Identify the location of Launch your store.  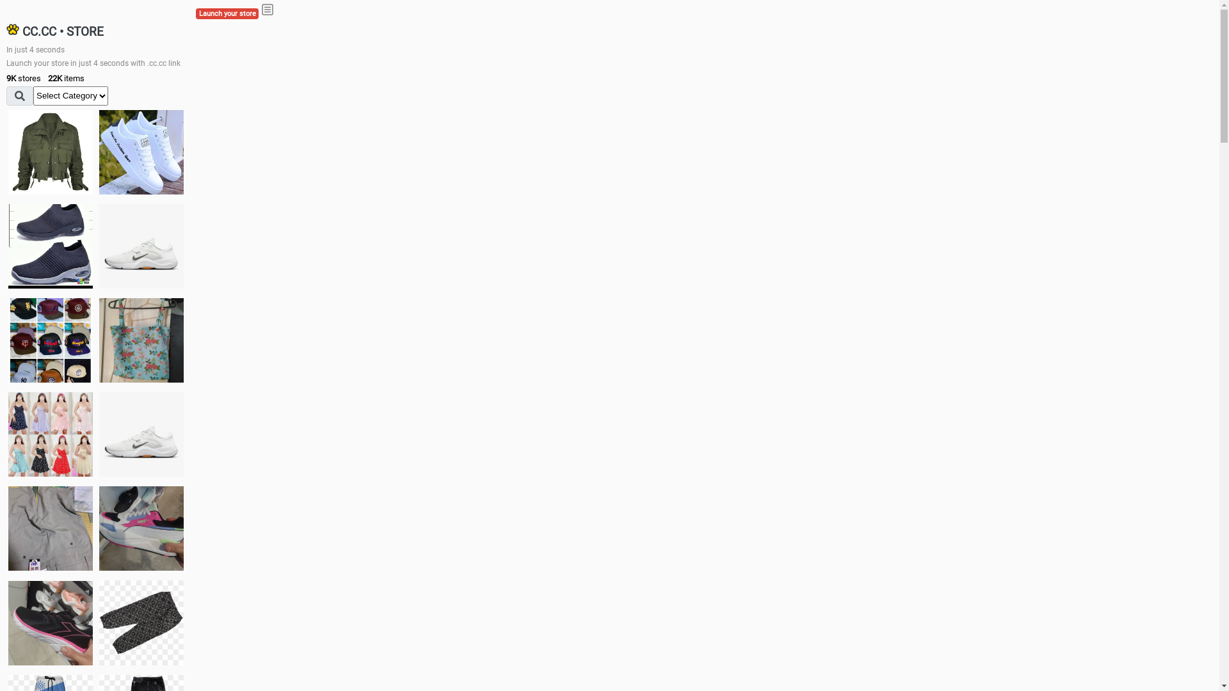
(227, 14).